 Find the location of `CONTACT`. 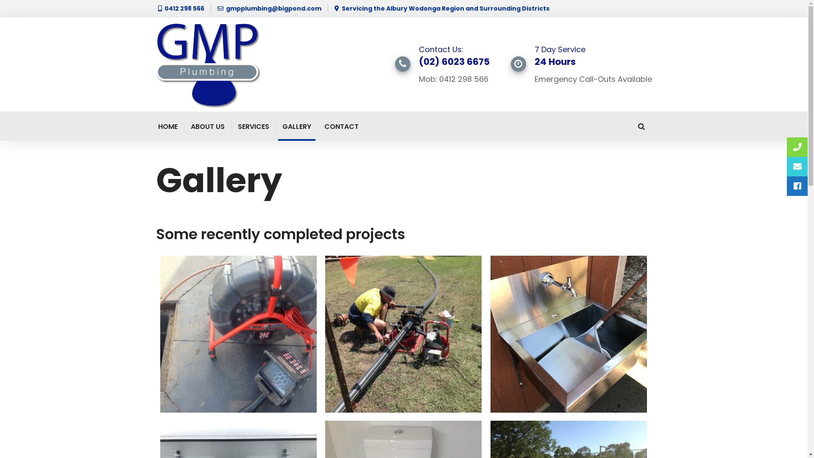

CONTACT is located at coordinates (341, 126).